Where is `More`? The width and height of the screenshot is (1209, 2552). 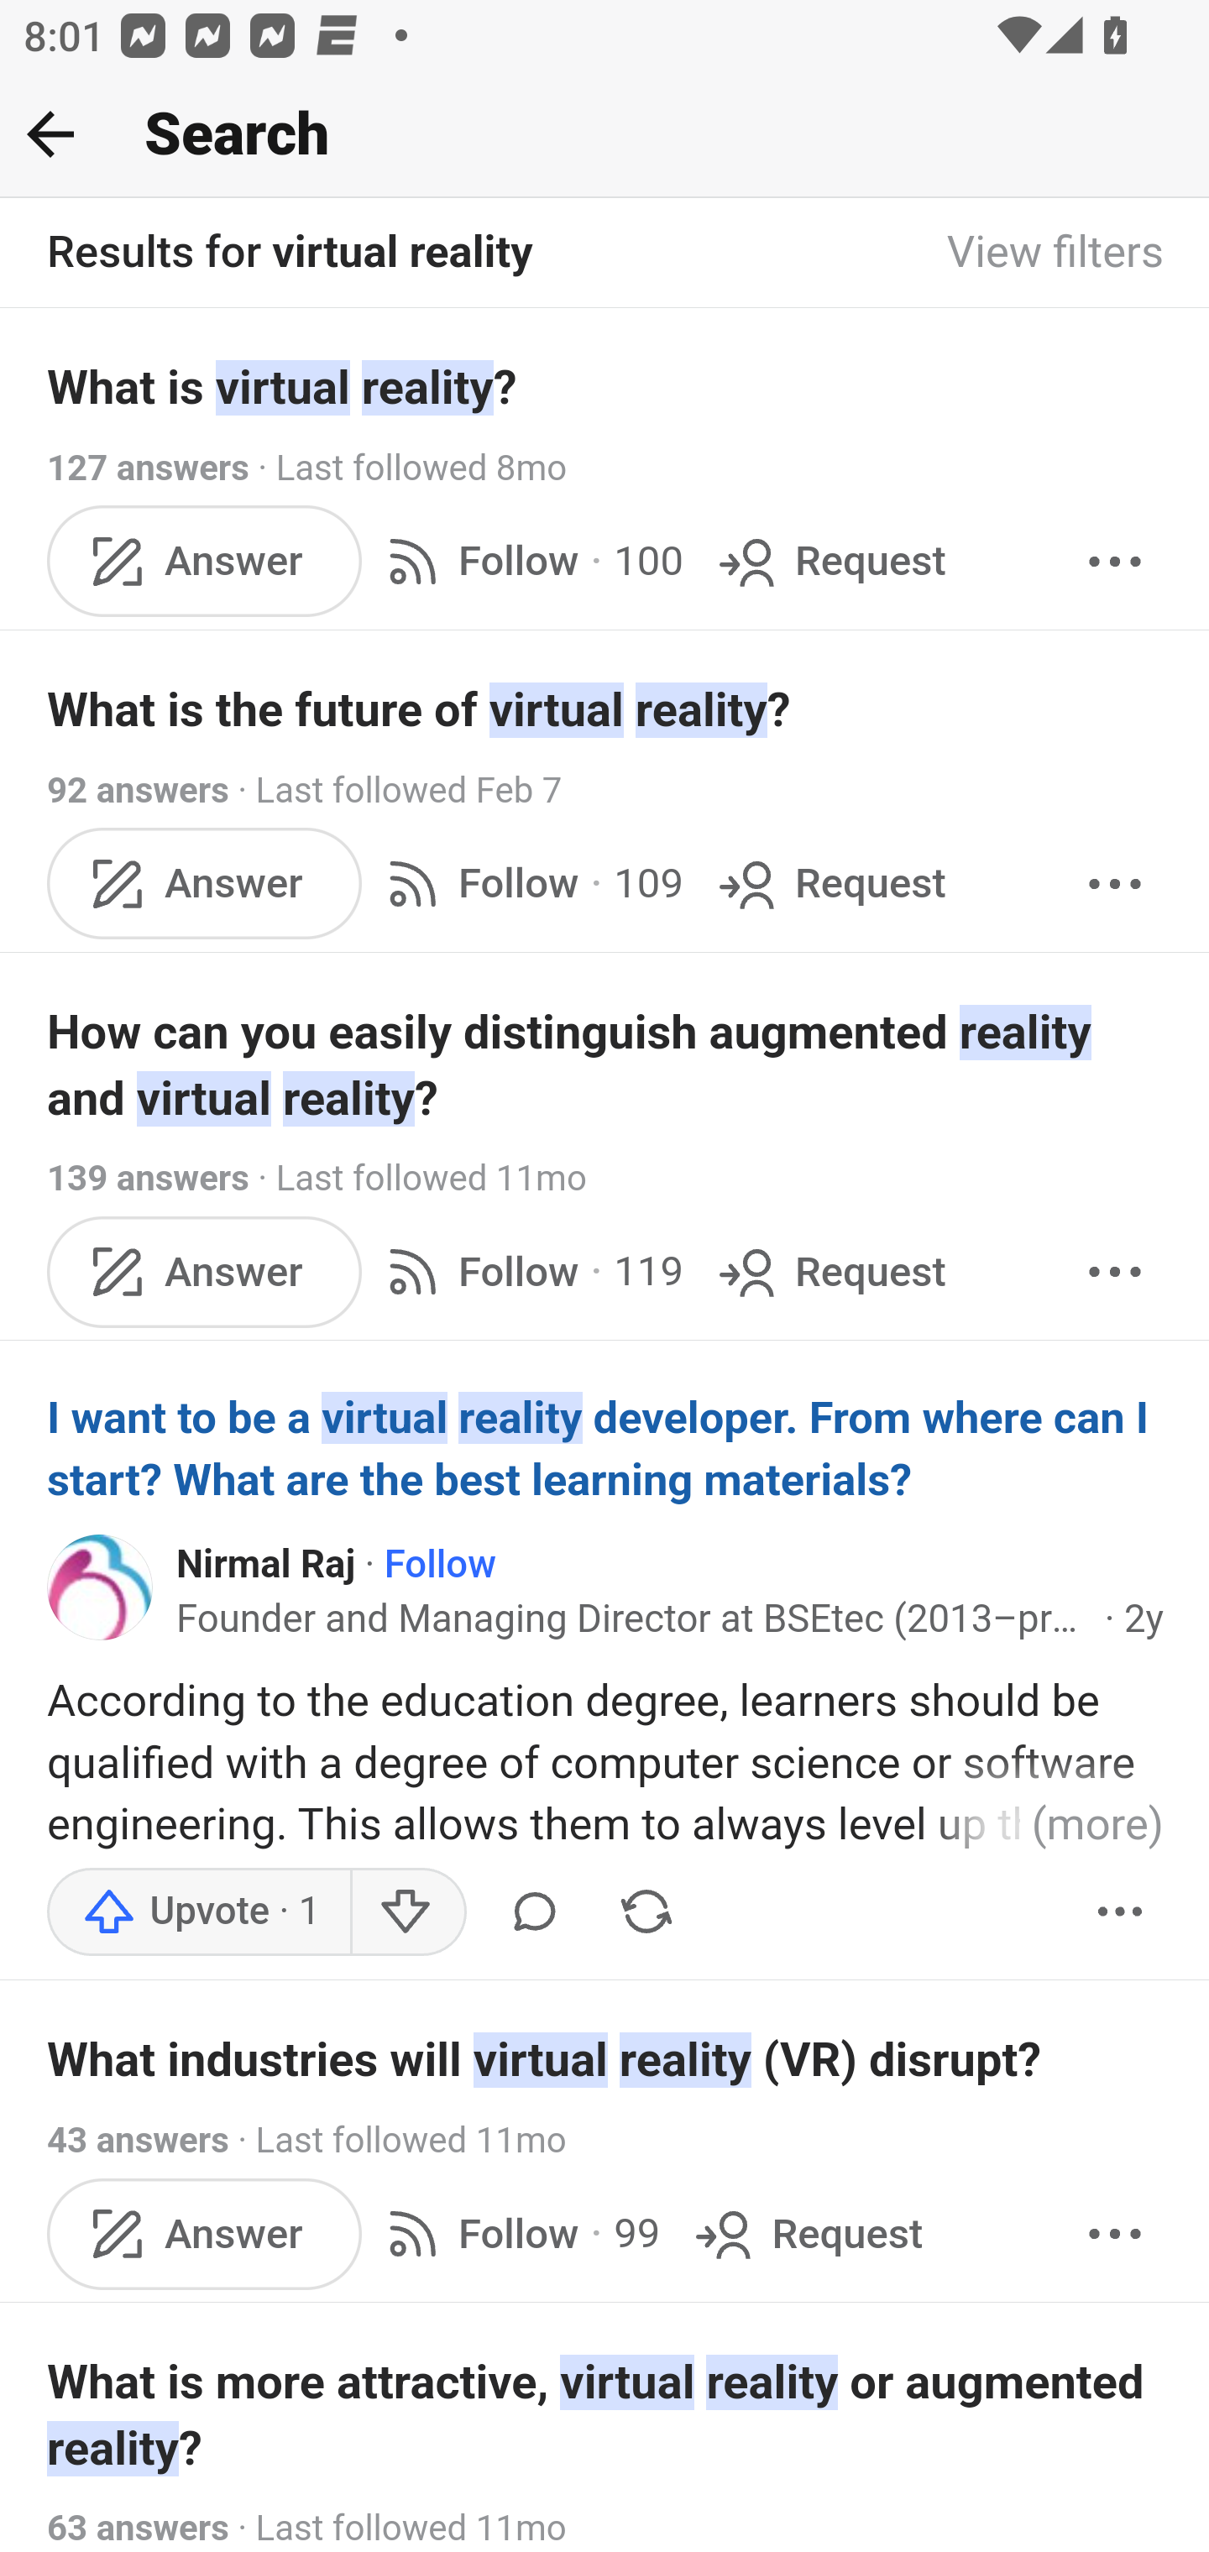 More is located at coordinates (1115, 2233).